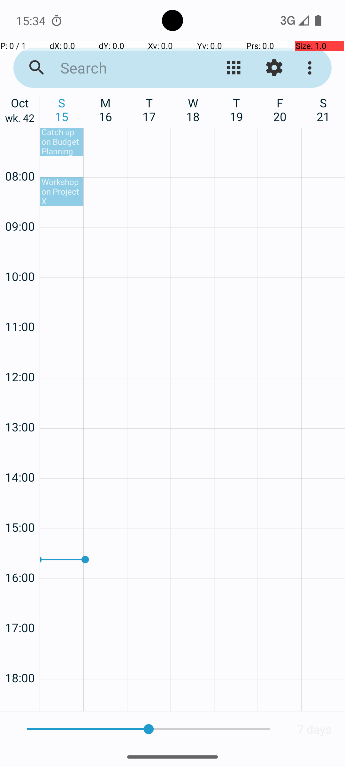  I want to click on T
19, so click(236, 110).